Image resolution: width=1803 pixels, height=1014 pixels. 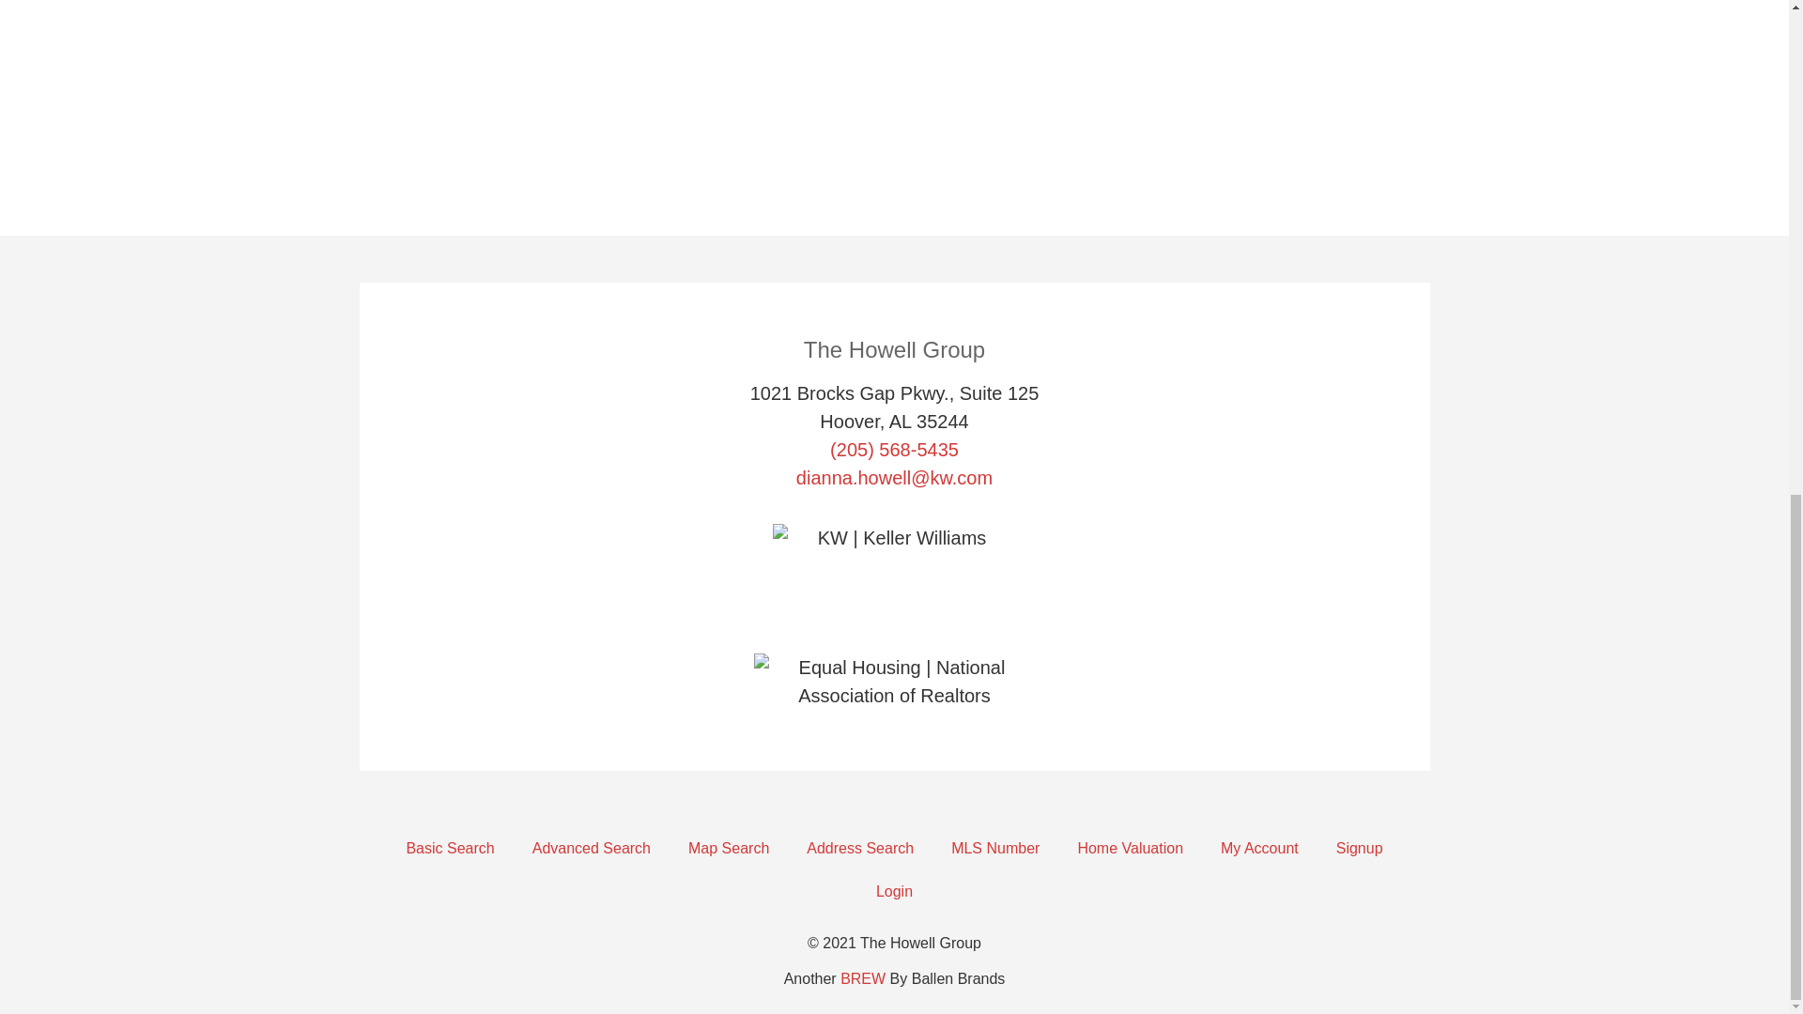 I want to click on Map Search, so click(x=729, y=849).